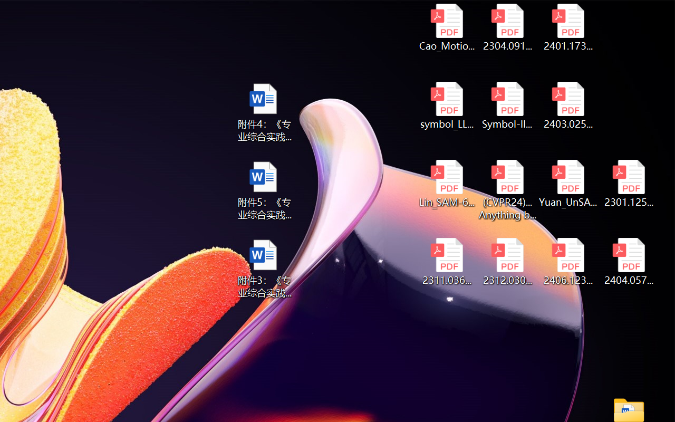 This screenshot has width=675, height=422. Describe the element at coordinates (568, 262) in the screenshot. I see `2406.12373v2.pdf` at that location.